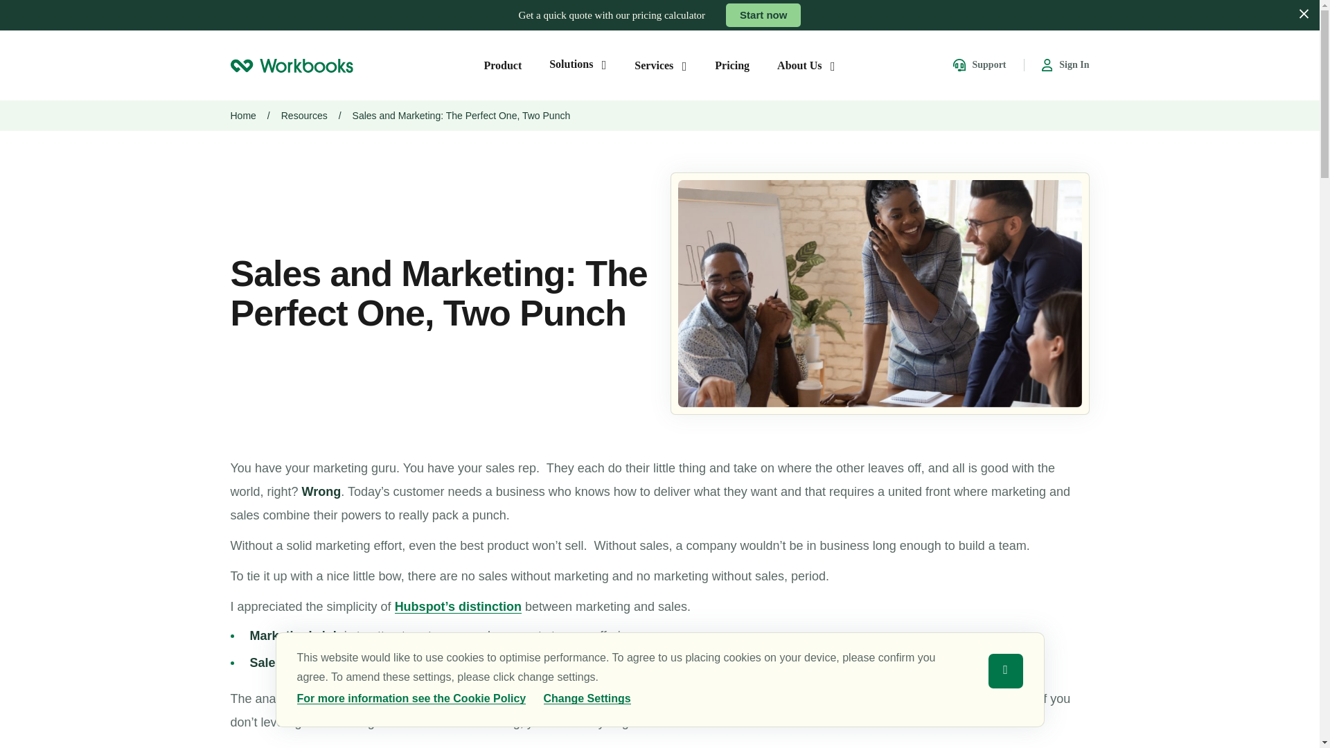 The width and height of the screenshot is (1330, 748). What do you see at coordinates (732, 65) in the screenshot?
I see `Pricing` at bounding box center [732, 65].